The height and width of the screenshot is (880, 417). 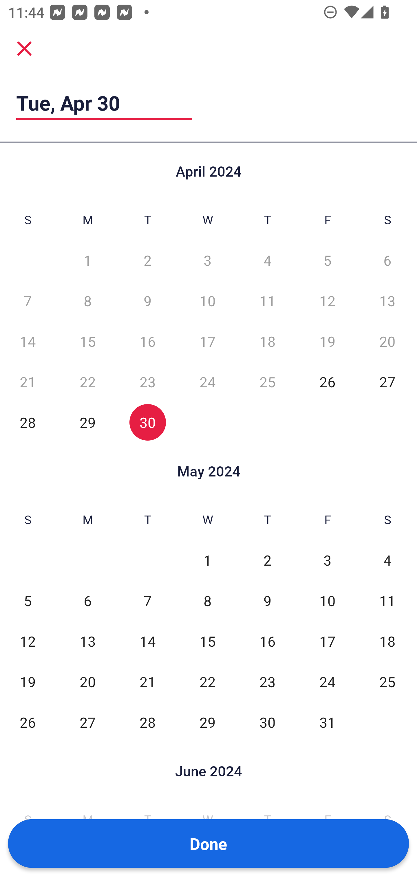 What do you see at coordinates (87, 601) in the screenshot?
I see `6 Mon, May 6, Not Selected` at bounding box center [87, 601].